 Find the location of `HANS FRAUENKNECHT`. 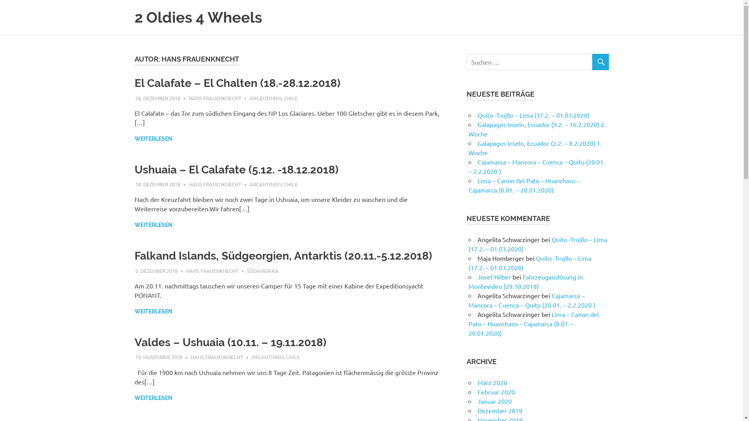

HANS FRAUENKNECHT is located at coordinates (215, 184).